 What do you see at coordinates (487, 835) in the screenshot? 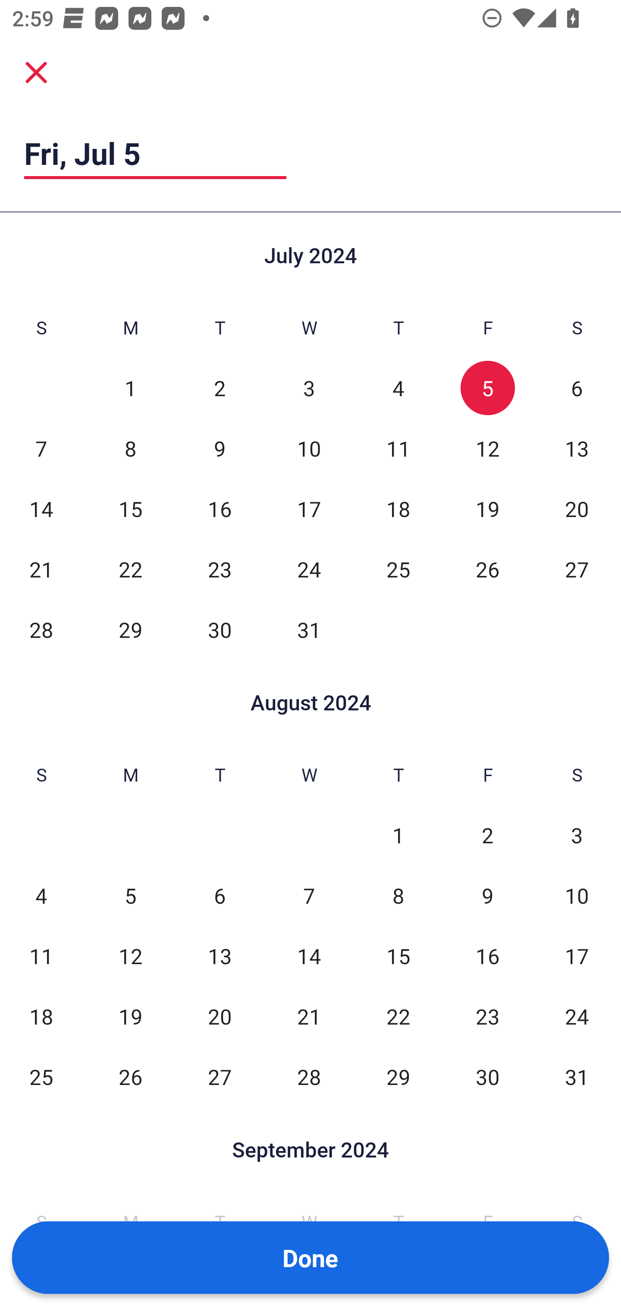
I see `2 Fri, Aug 2, Not Selected` at bounding box center [487, 835].